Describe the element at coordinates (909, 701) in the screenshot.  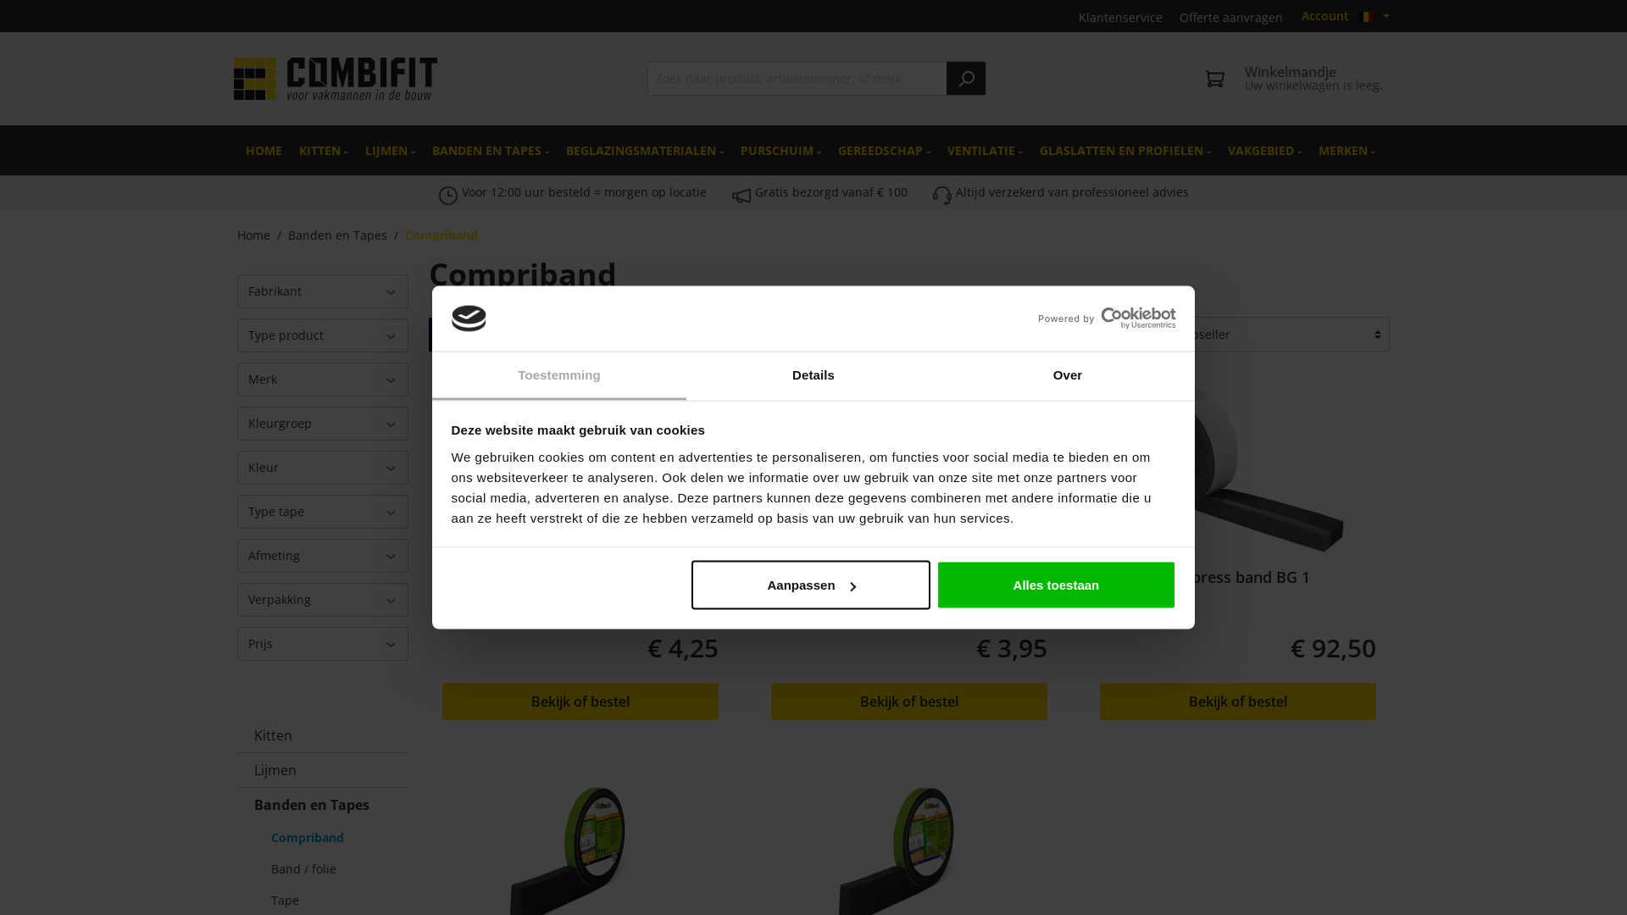
I see `Bekijk of bestel` at that location.